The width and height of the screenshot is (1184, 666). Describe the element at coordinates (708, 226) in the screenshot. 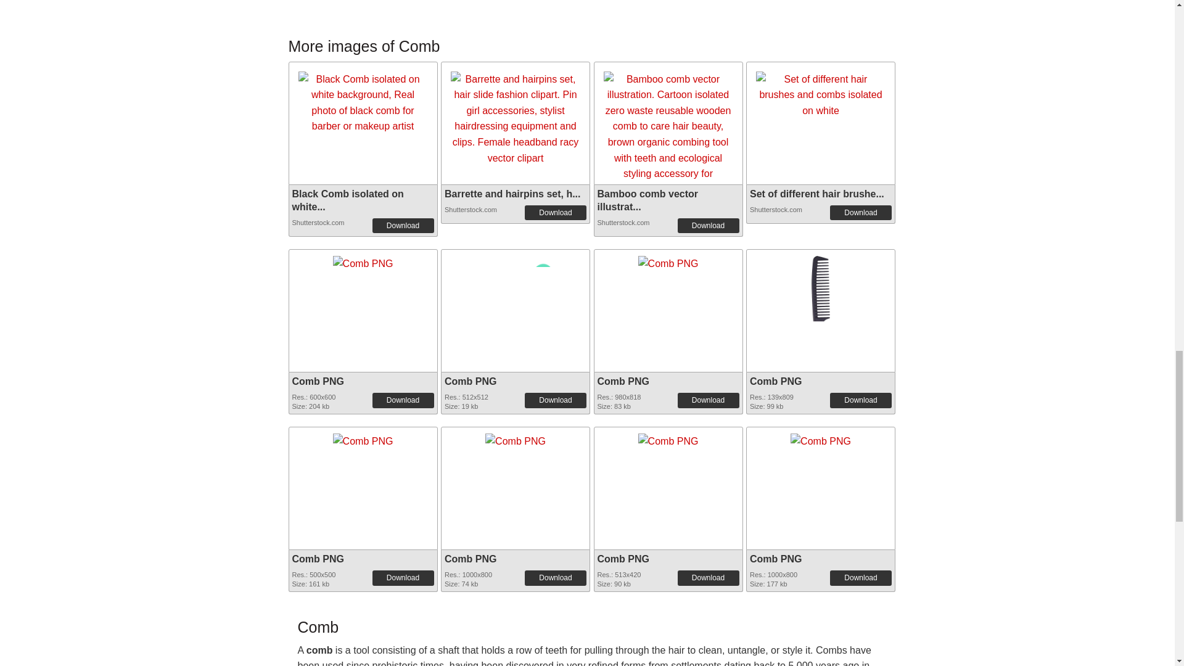

I see `Download` at that location.